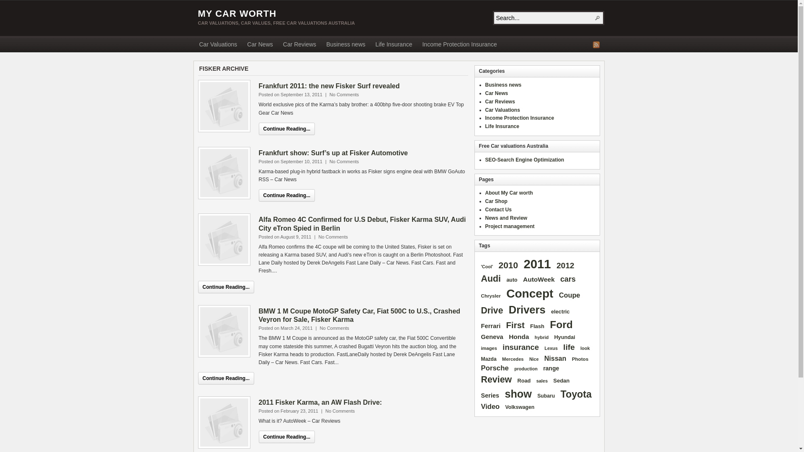 Image resolution: width=804 pixels, height=452 pixels. Describe the element at coordinates (519, 118) in the screenshot. I see `Income Protection Insurance` at that location.